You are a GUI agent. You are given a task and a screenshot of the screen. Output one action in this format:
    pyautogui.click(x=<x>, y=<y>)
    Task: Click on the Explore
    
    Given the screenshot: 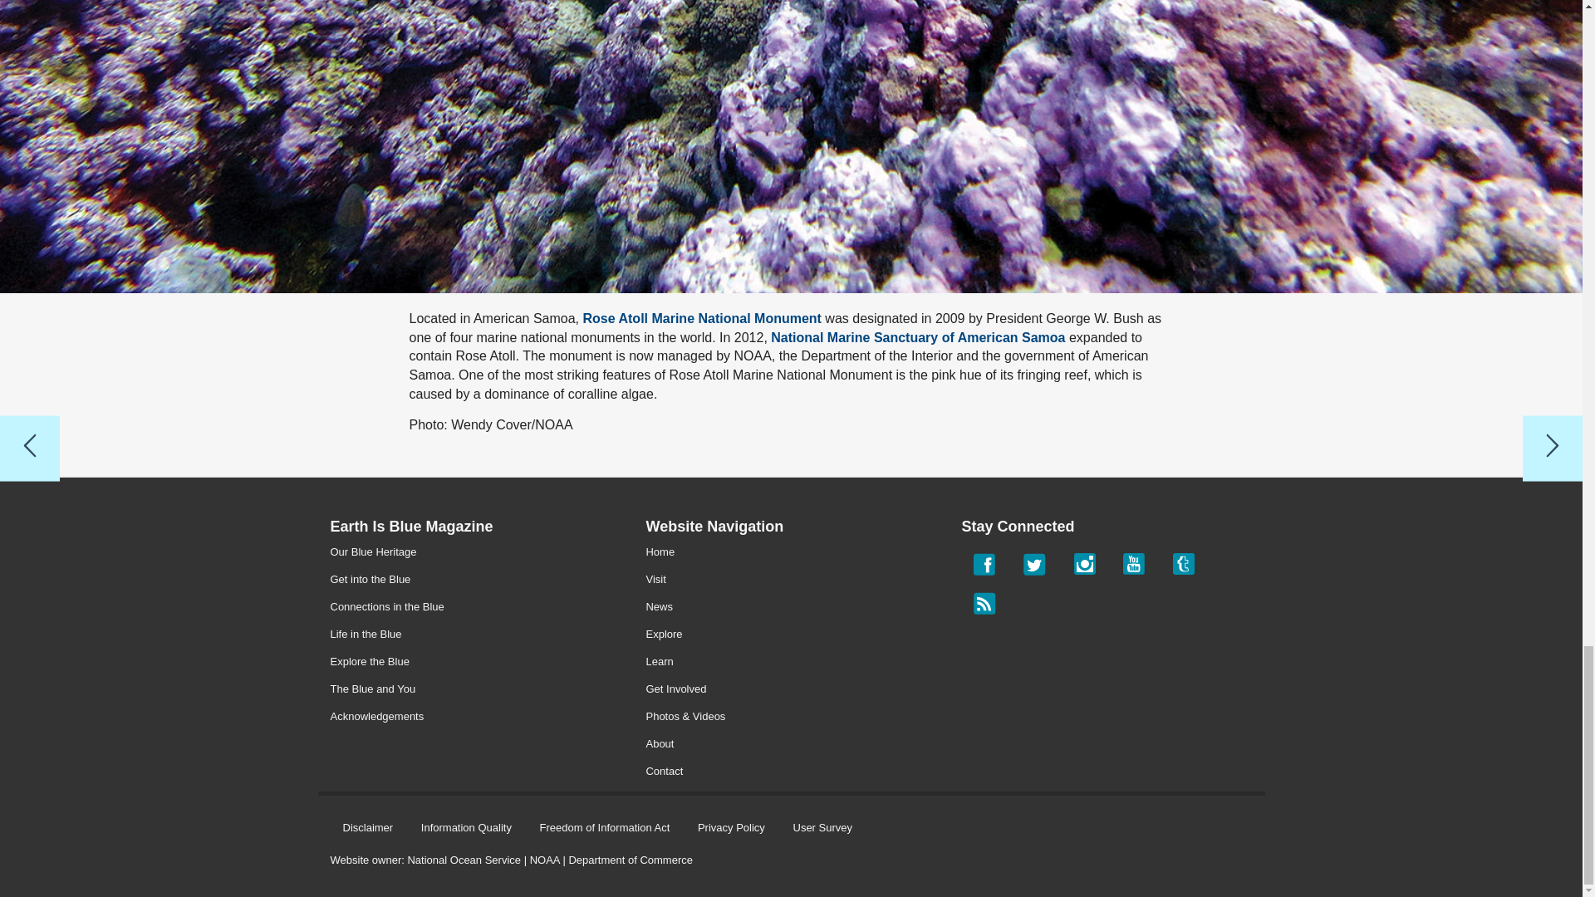 What is the action you would take?
    pyautogui.click(x=664, y=635)
    